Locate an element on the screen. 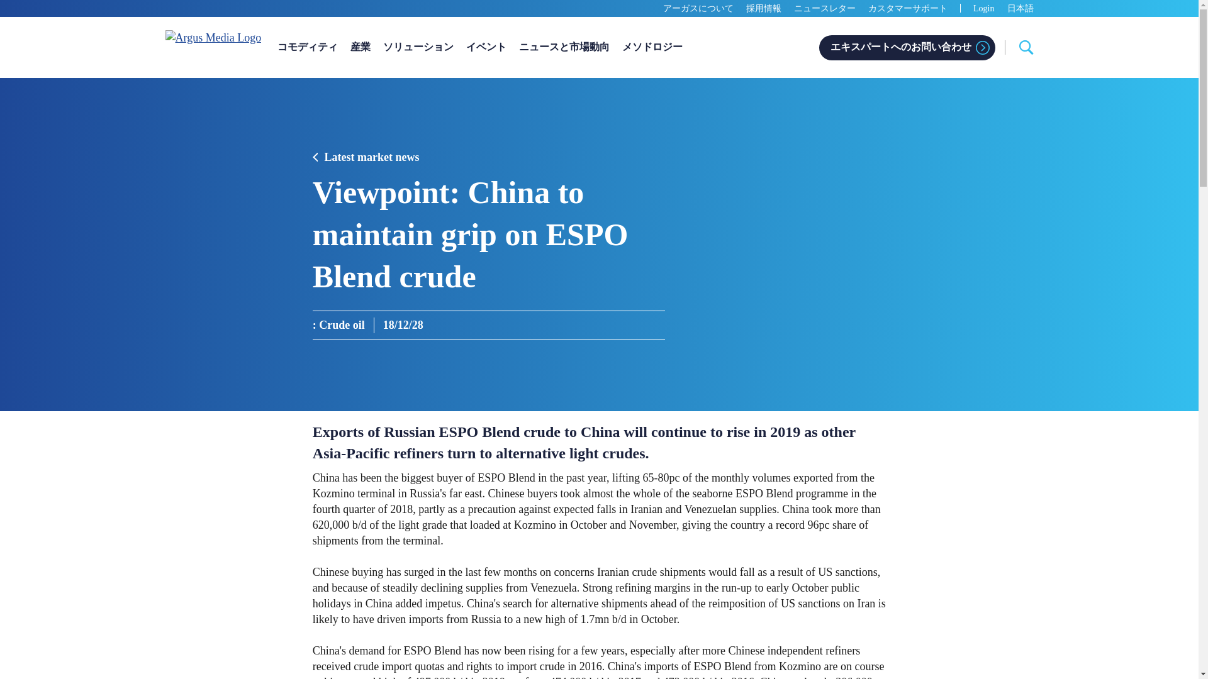 The width and height of the screenshot is (1208, 679). Login is located at coordinates (984, 9).